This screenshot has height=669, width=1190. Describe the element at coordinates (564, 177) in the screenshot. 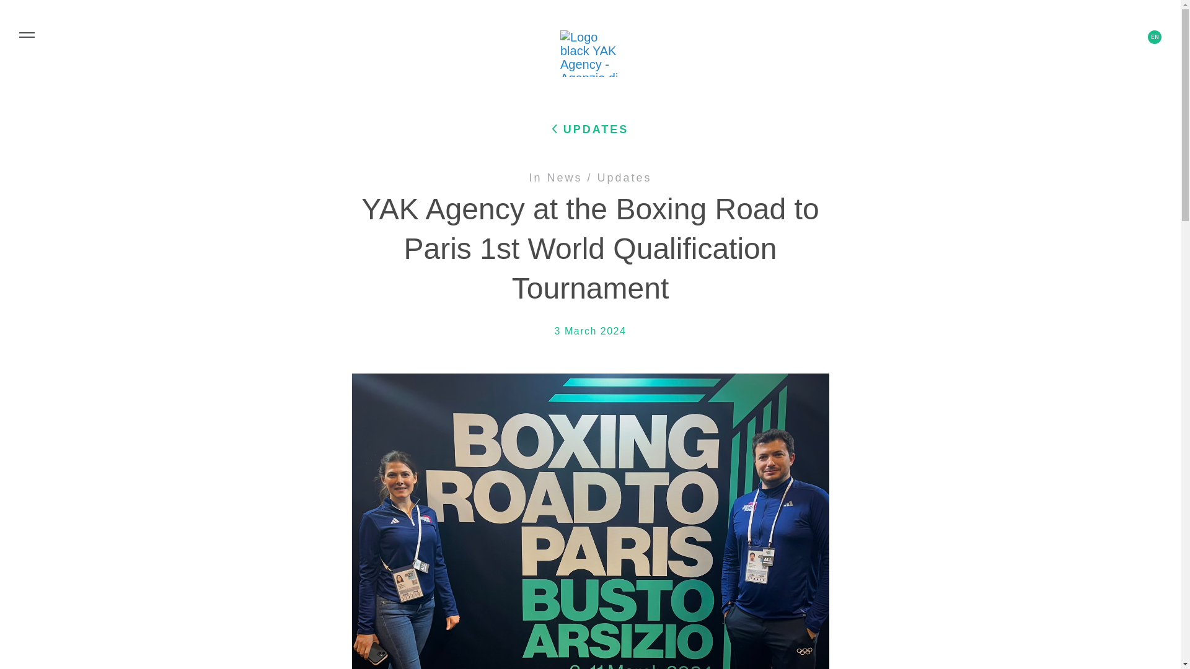

I see `News` at that location.